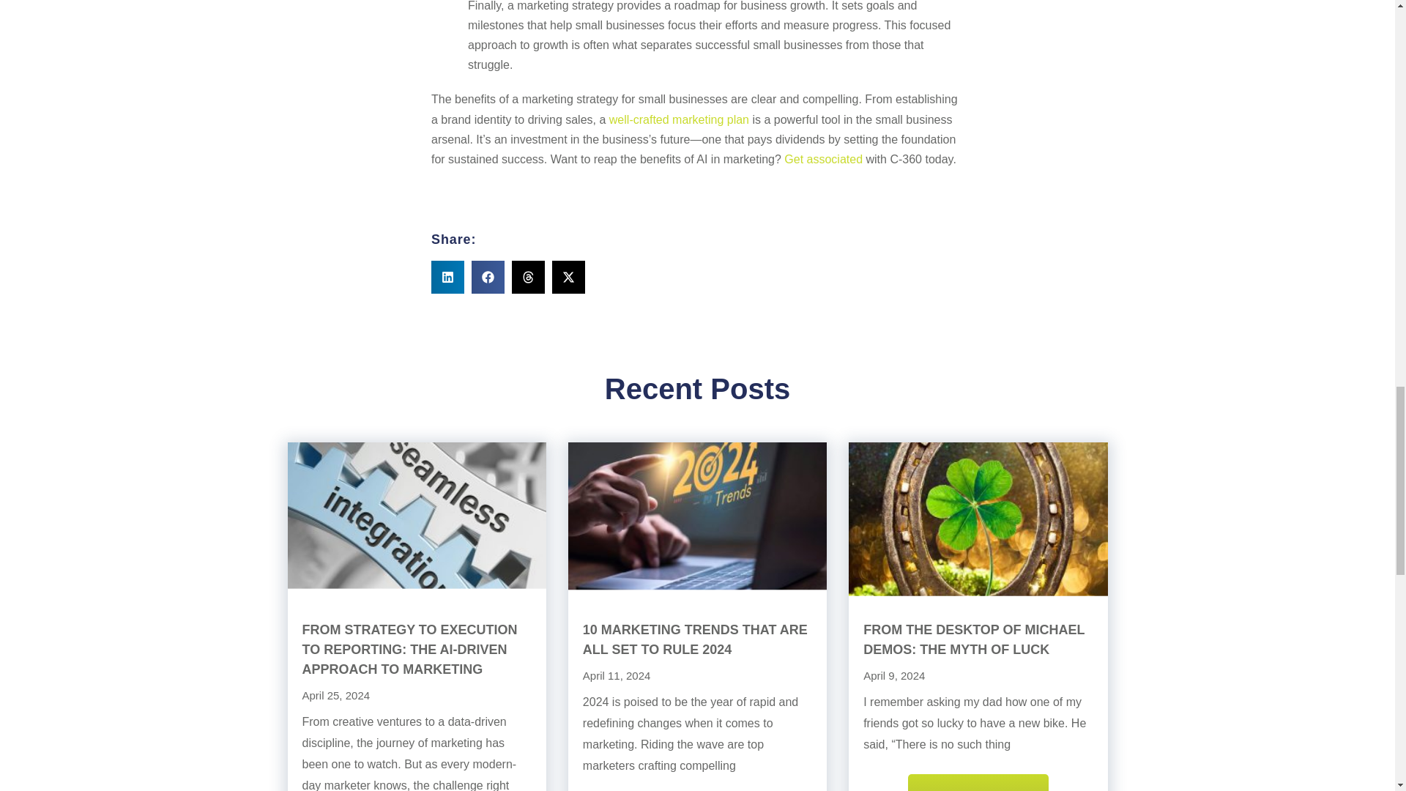 Image resolution: width=1406 pixels, height=791 pixels. What do you see at coordinates (823, 159) in the screenshot?
I see `Get associated` at bounding box center [823, 159].